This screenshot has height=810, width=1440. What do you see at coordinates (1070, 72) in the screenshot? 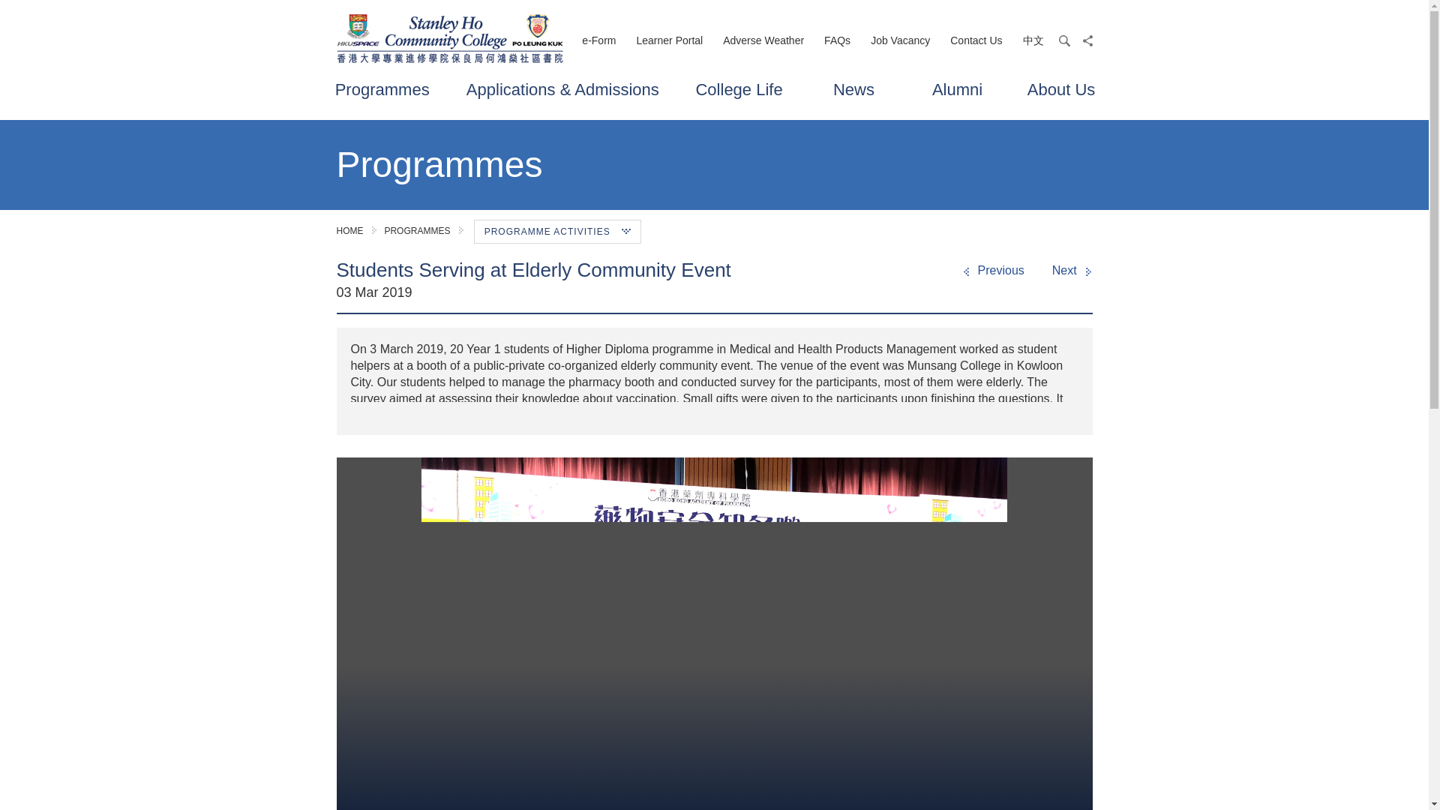
I see `Go` at bounding box center [1070, 72].